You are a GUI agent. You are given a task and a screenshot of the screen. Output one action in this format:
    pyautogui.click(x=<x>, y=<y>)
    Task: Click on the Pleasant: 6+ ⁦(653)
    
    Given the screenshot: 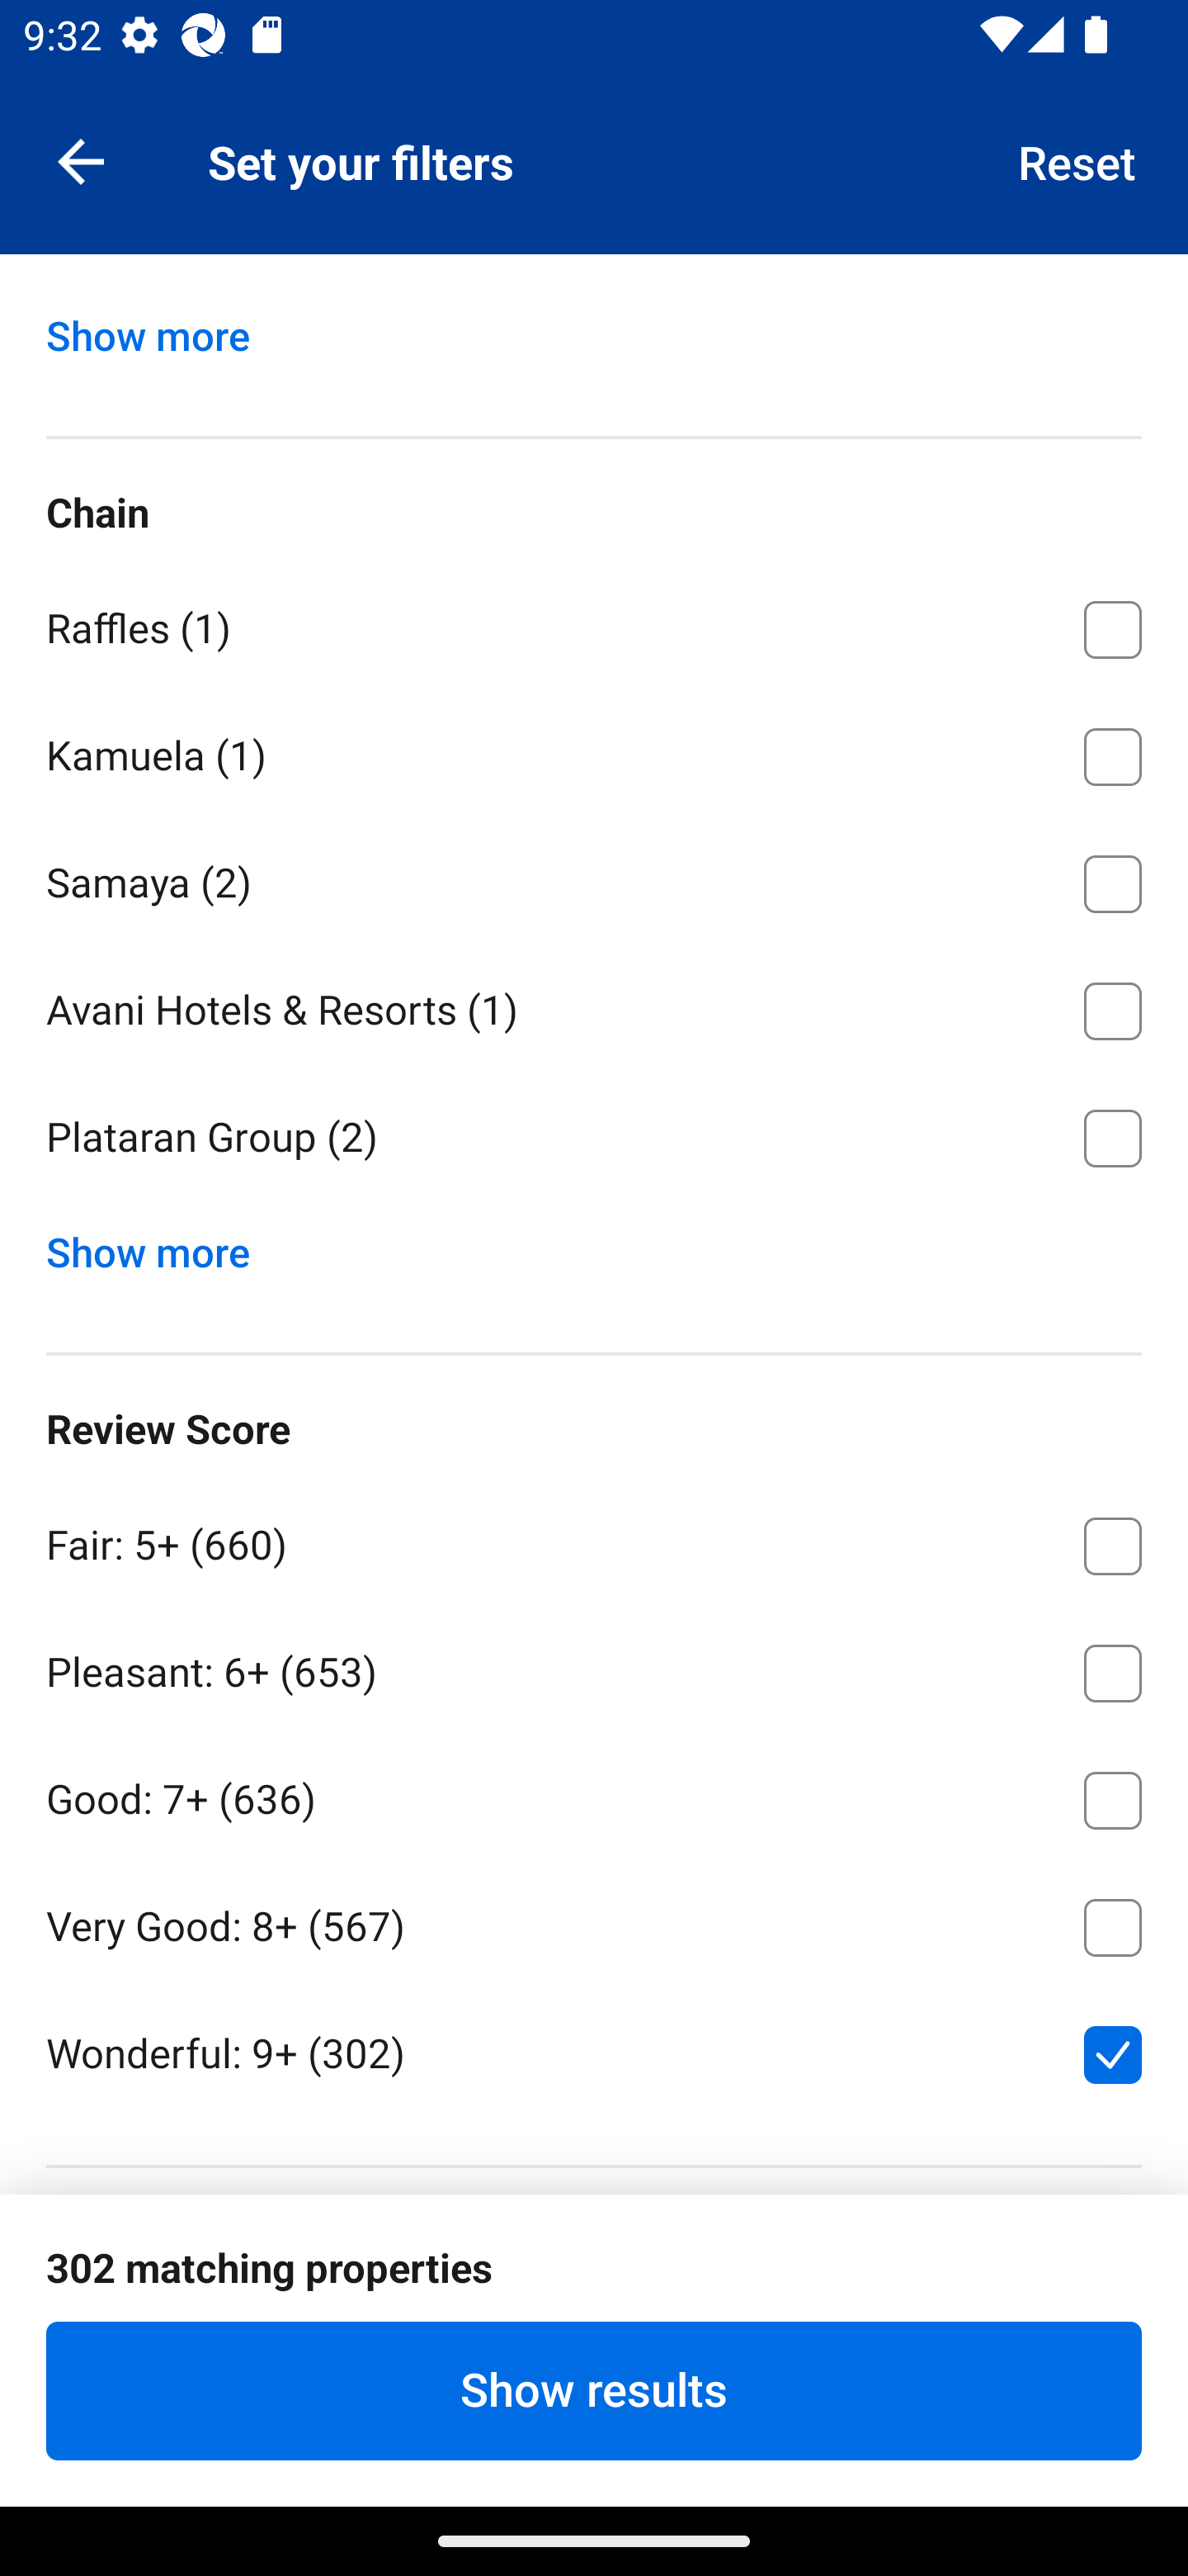 What is the action you would take?
    pyautogui.click(x=594, y=1668)
    